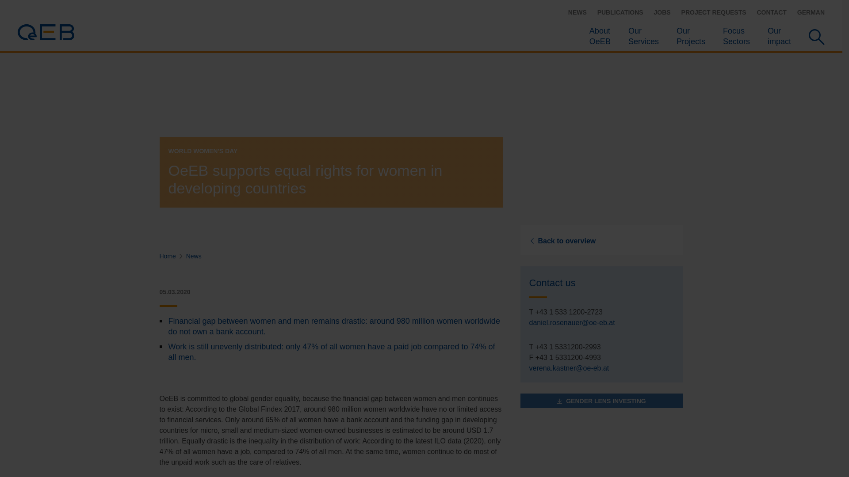 Image resolution: width=849 pixels, height=477 pixels. Describe the element at coordinates (662, 12) in the screenshot. I see `GERMAN` at that location.